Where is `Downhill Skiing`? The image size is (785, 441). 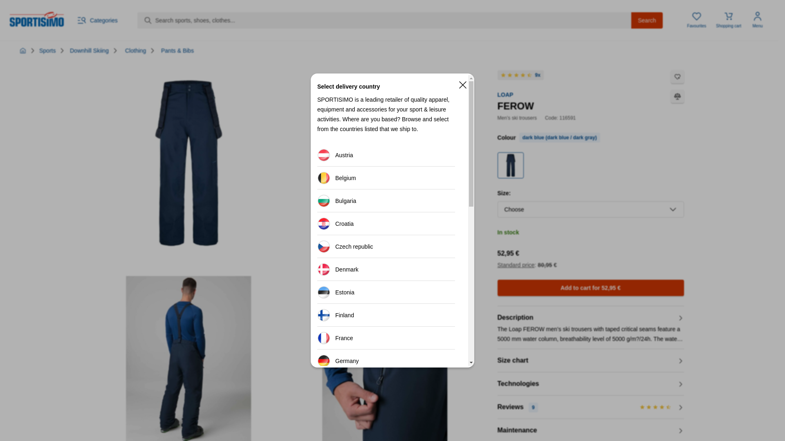
Downhill Skiing is located at coordinates (89, 50).